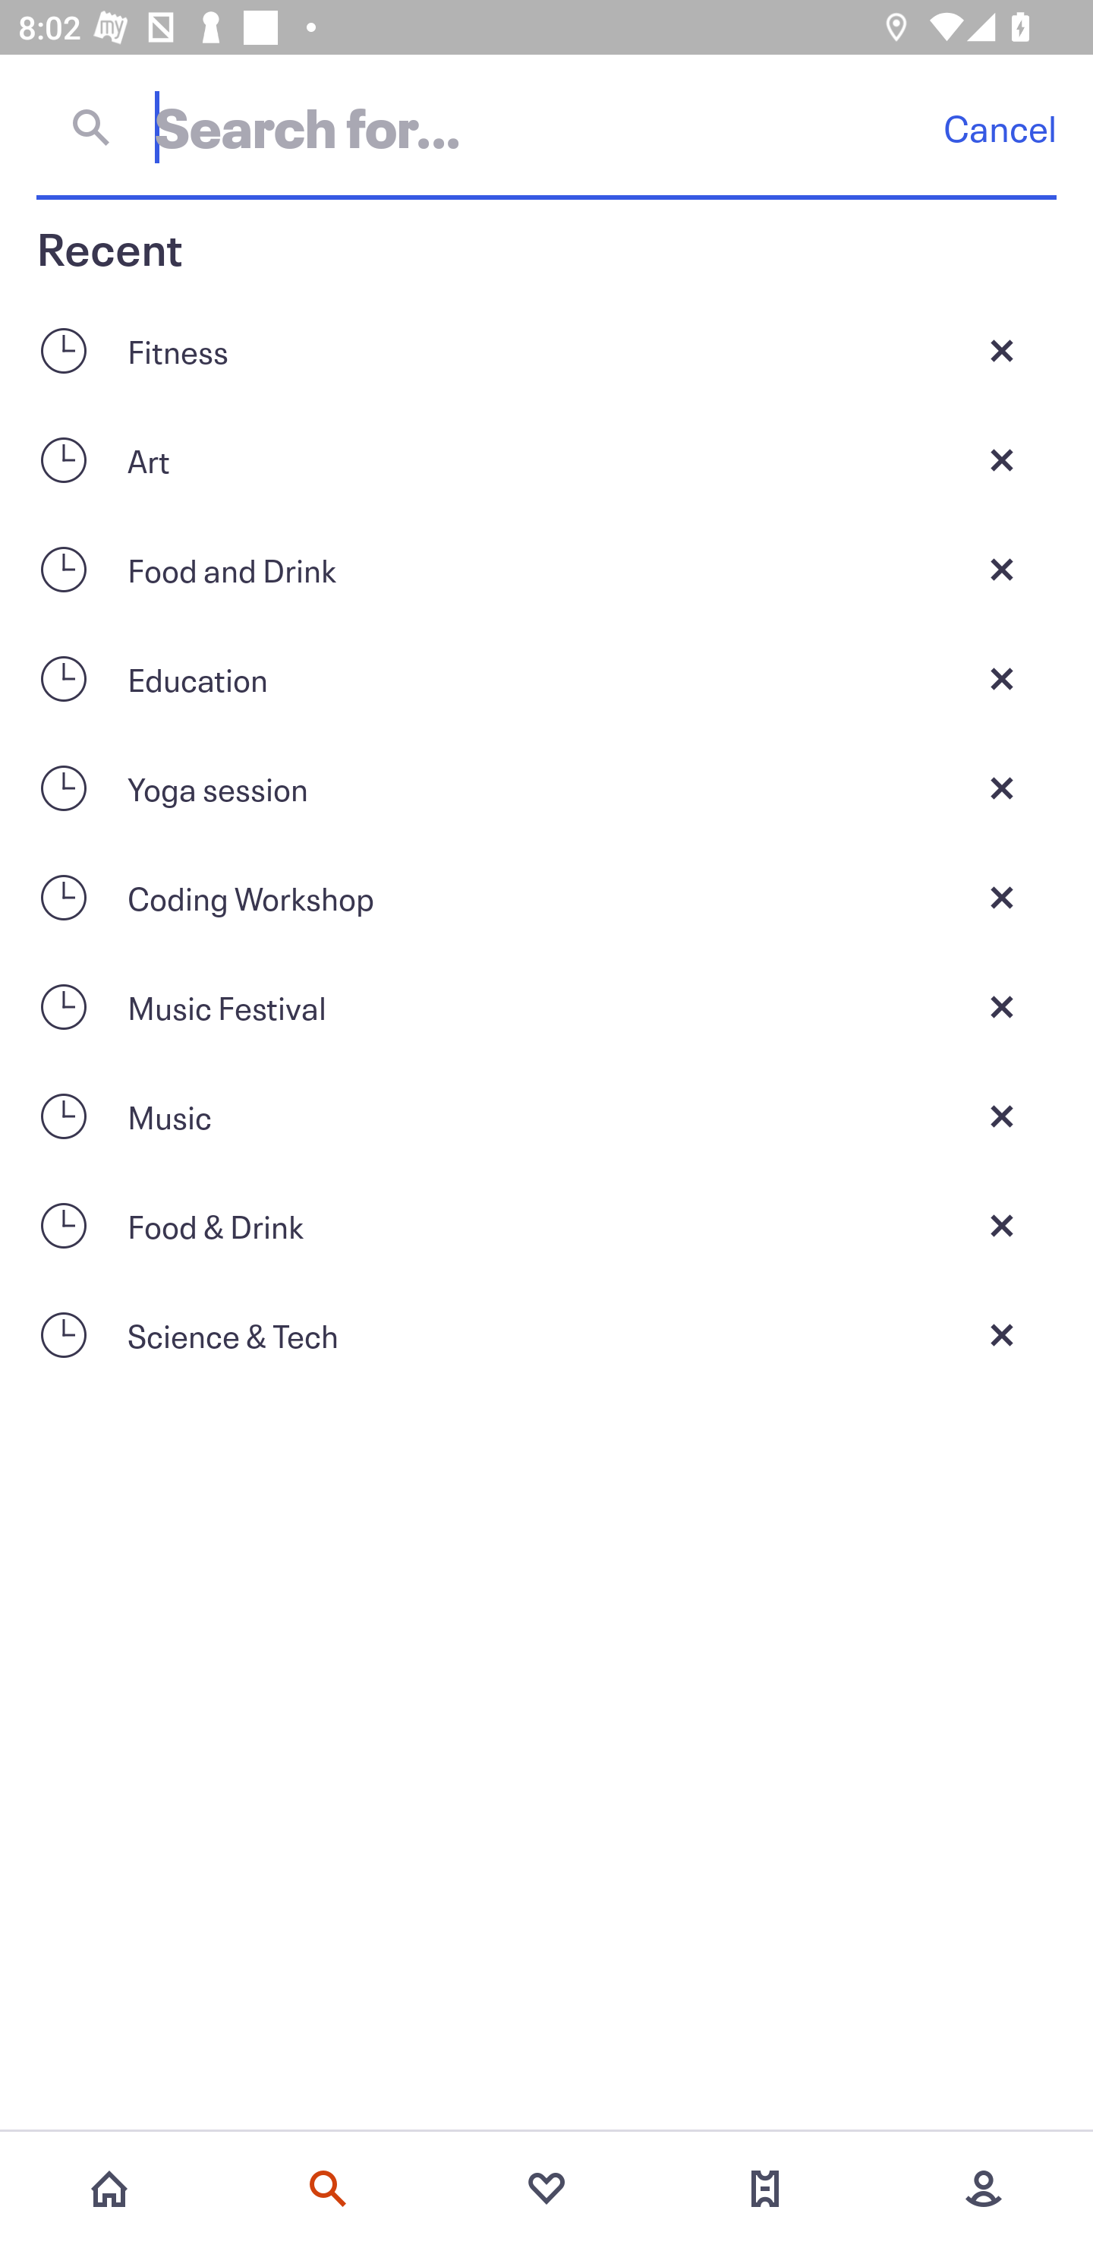 Image resolution: width=1093 pixels, height=2248 pixels. What do you see at coordinates (546, 127) in the screenshot?
I see `Cancel Search for…` at bounding box center [546, 127].